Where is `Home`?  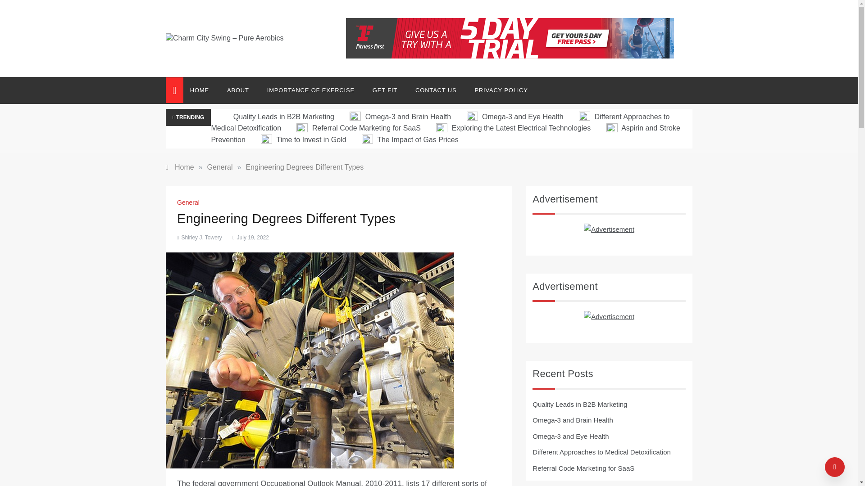 Home is located at coordinates (180, 167).